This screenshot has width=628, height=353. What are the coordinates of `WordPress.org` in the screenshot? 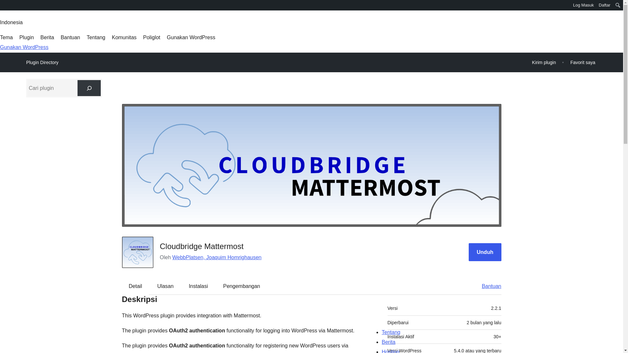 It's located at (5, 5).